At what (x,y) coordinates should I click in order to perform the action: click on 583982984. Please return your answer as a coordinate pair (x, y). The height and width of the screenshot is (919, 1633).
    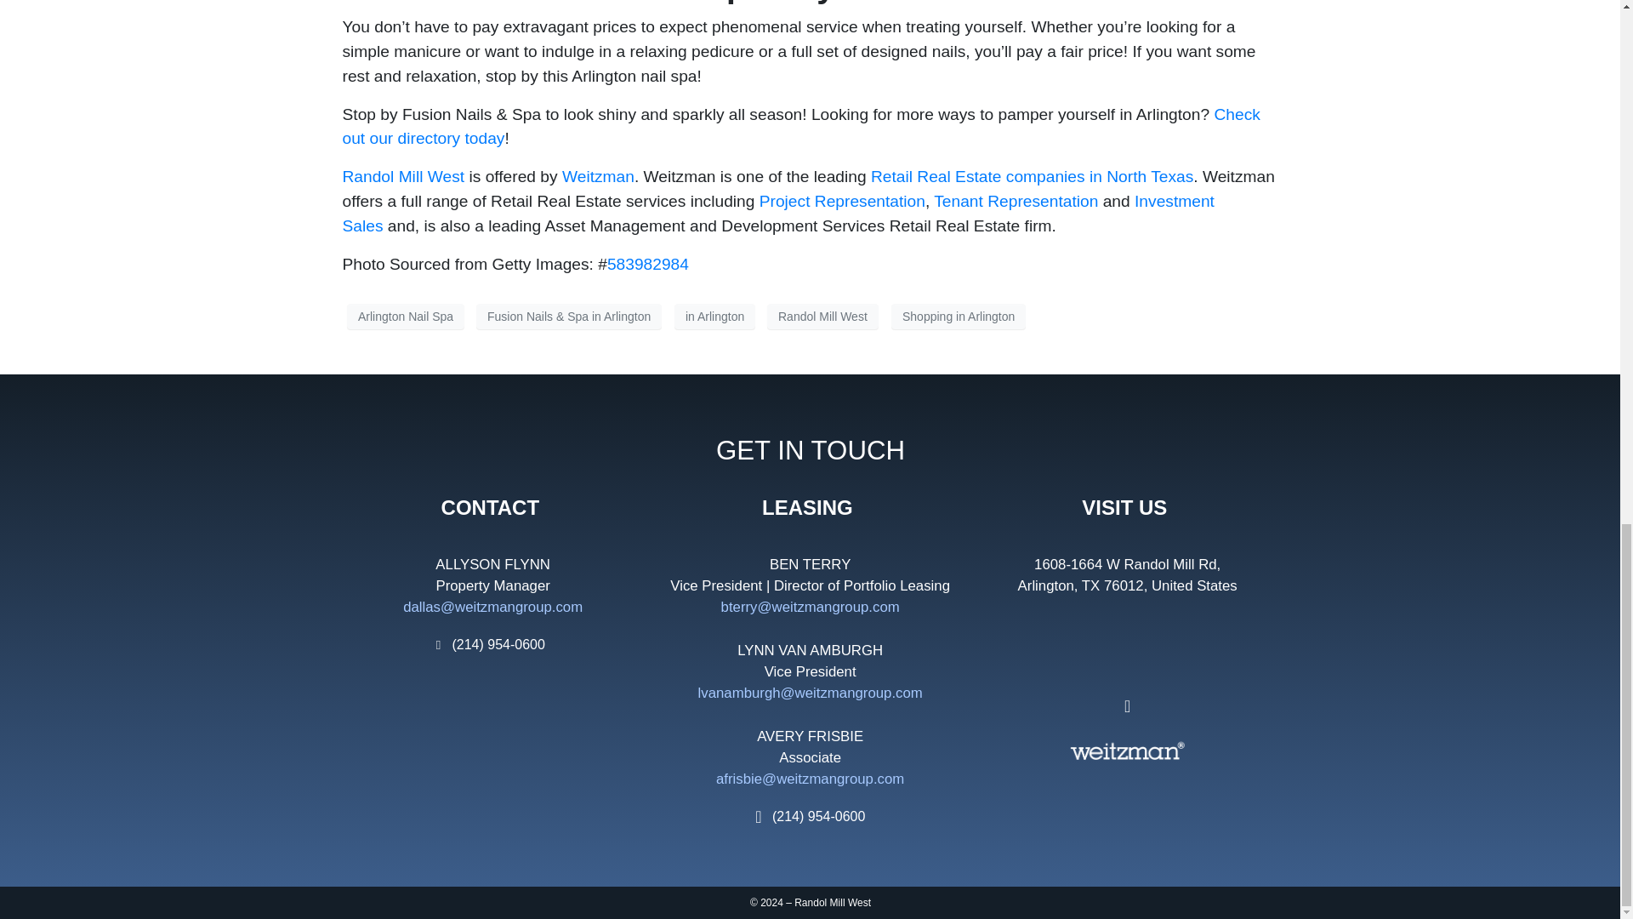
    Looking at the image, I should click on (648, 264).